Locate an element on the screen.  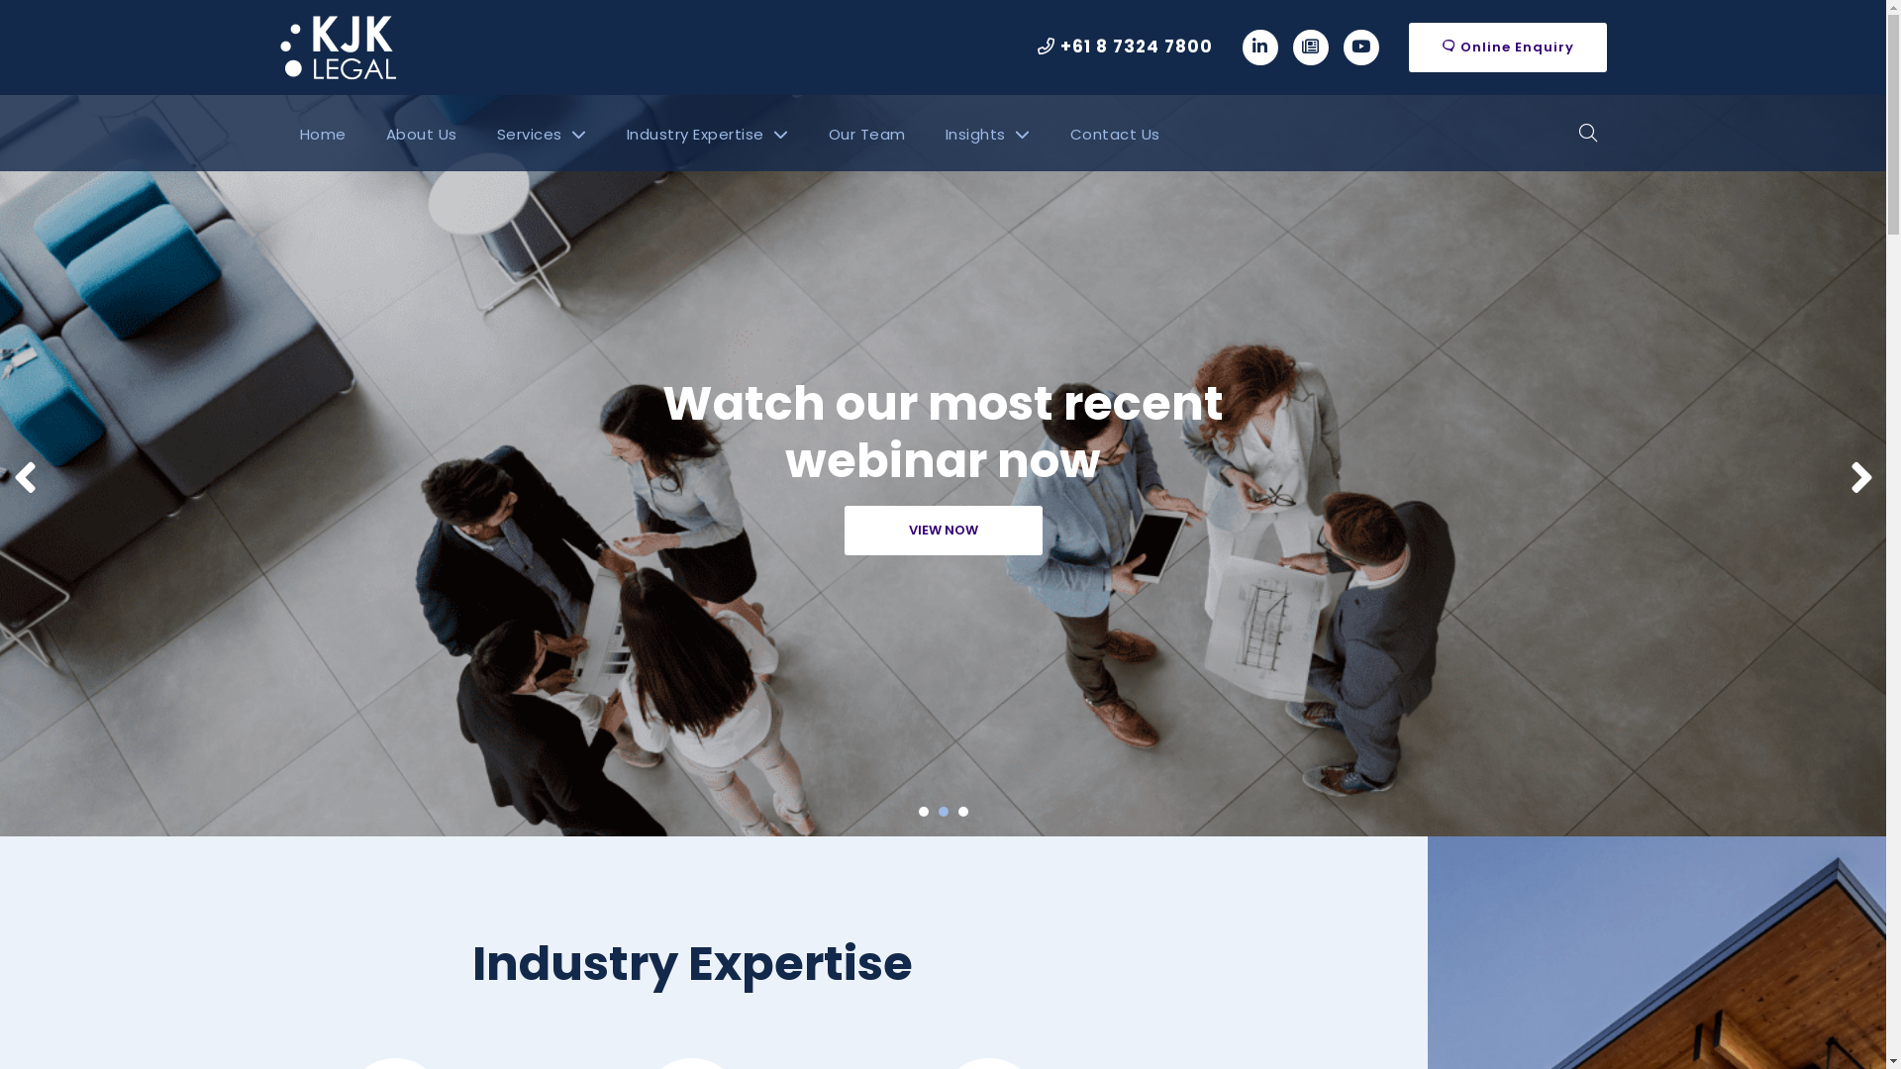
Home is located at coordinates (323, 134).